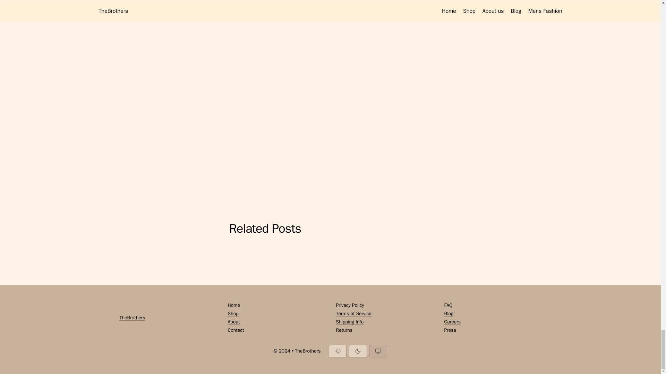 This screenshot has height=374, width=666. What do you see at coordinates (276, 330) in the screenshot?
I see `Contact` at bounding box center [276, 330].